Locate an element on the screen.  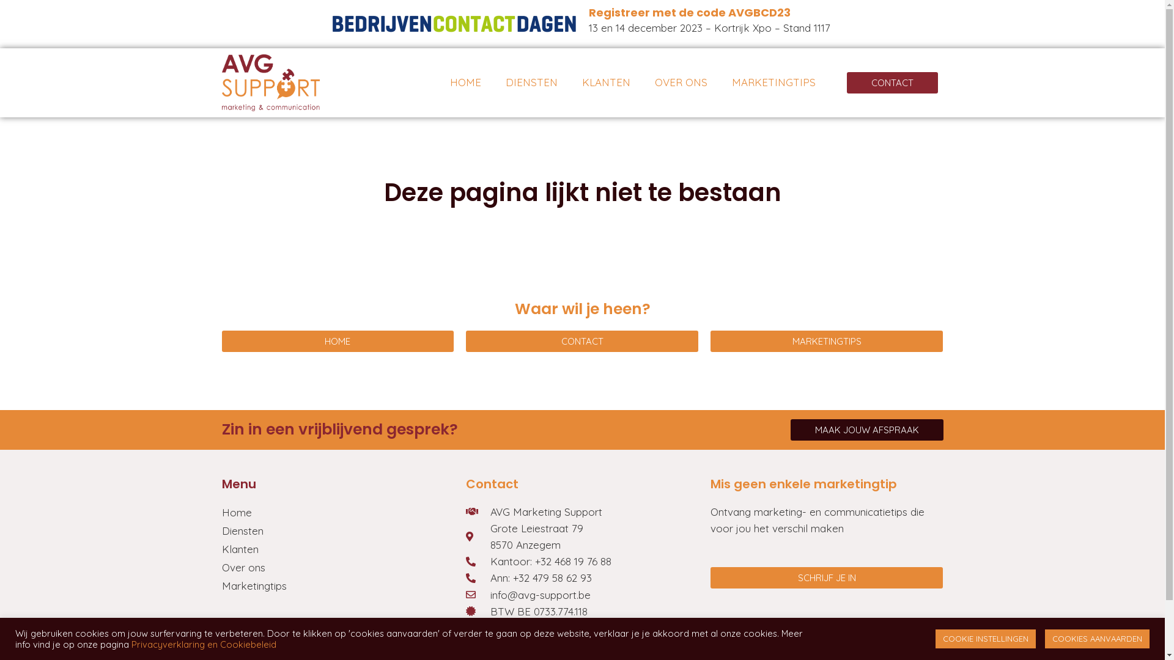
AVG Marketing Support is located at coordinates (582, 512).